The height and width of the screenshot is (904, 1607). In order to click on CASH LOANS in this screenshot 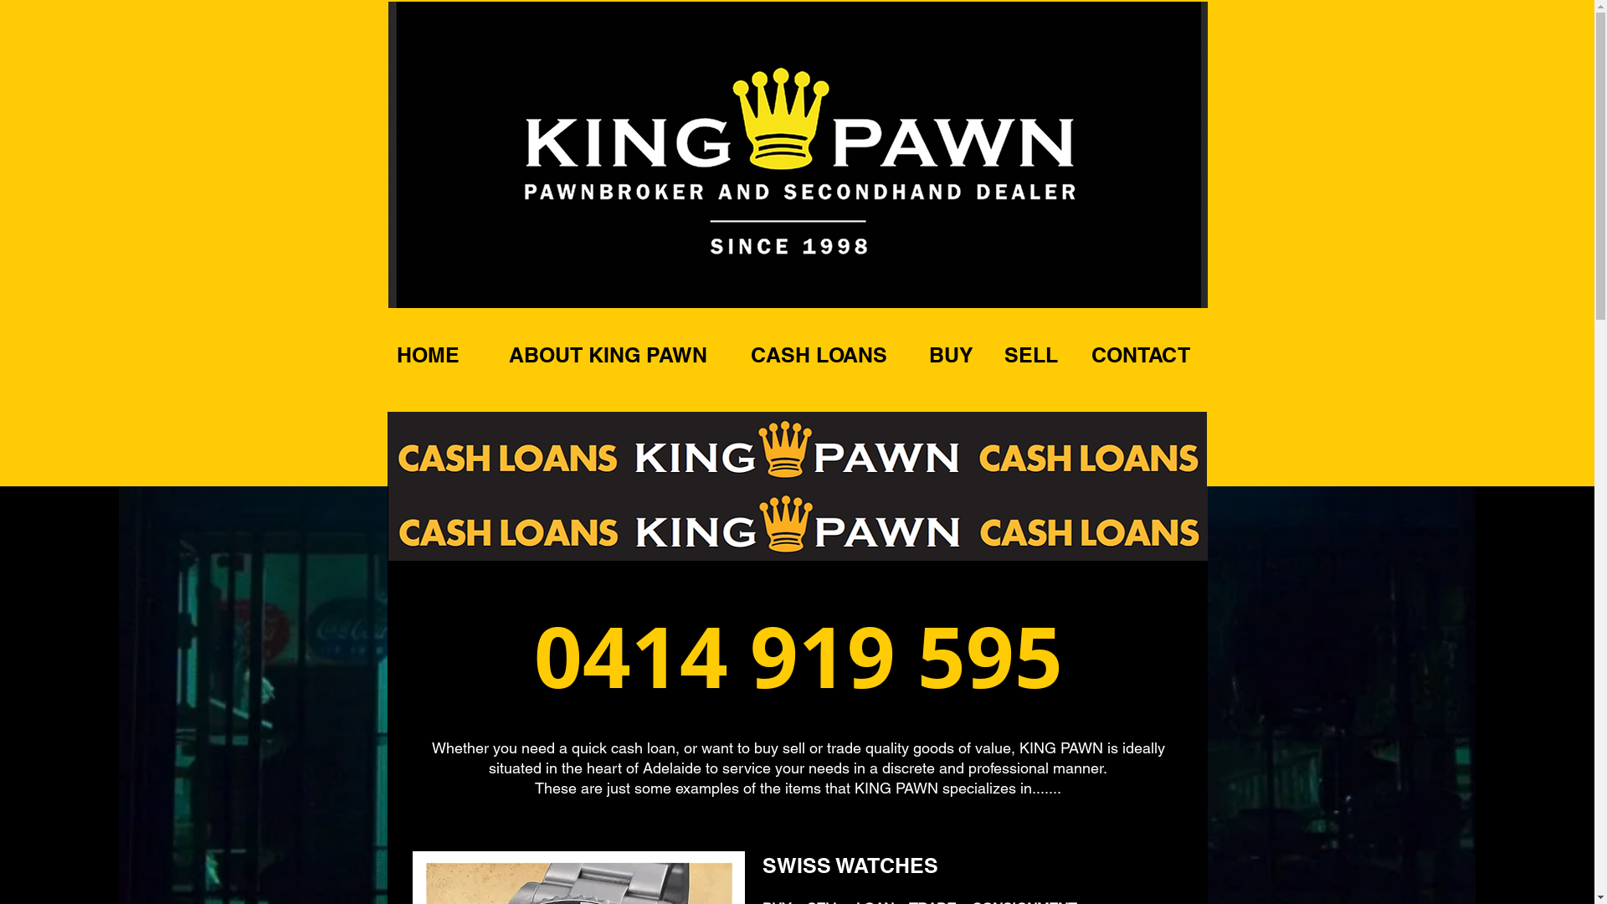, I will do `click(819, 355)`.